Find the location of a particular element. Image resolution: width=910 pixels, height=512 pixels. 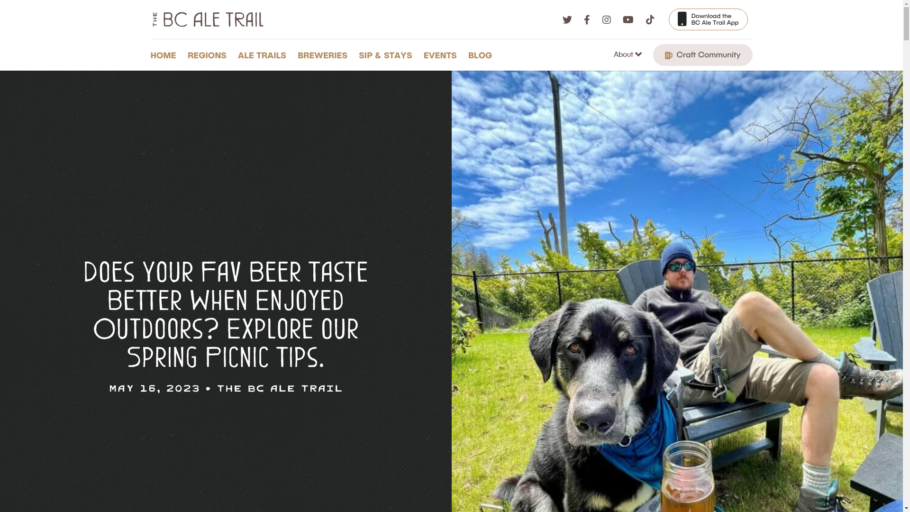

BLOG is located at coordinates (482, 55).